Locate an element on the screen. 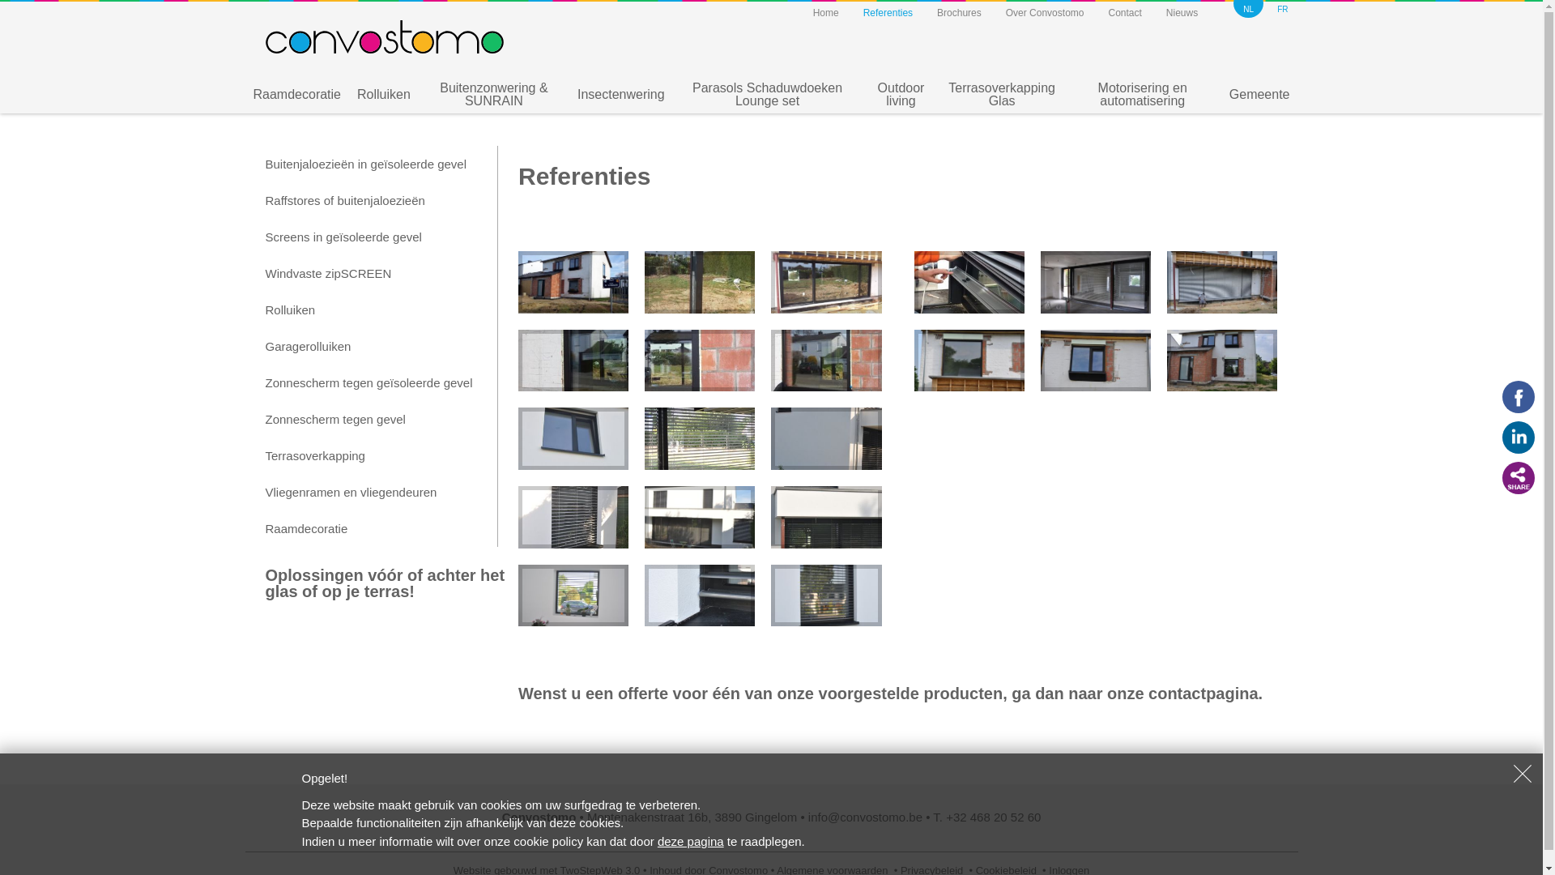 Image resolution: width=1555 pixels, height=875 pixels. Rolluiken is located at coordinates (384, 95).